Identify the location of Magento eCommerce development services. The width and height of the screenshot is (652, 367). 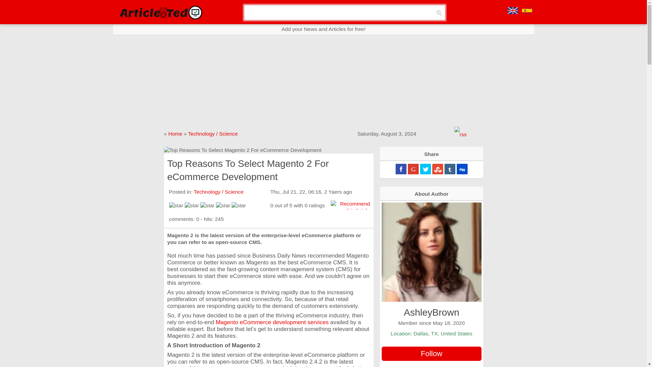
(272, 322).